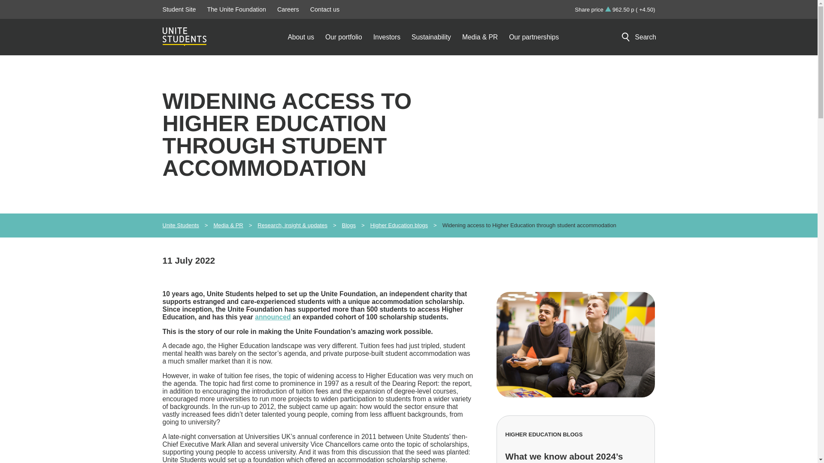 The height and width of the screenshot is (463, 824). What do you see at coordinates (306, 37) in the screenshot?
I see `About us` at bounding box center [306, 37].